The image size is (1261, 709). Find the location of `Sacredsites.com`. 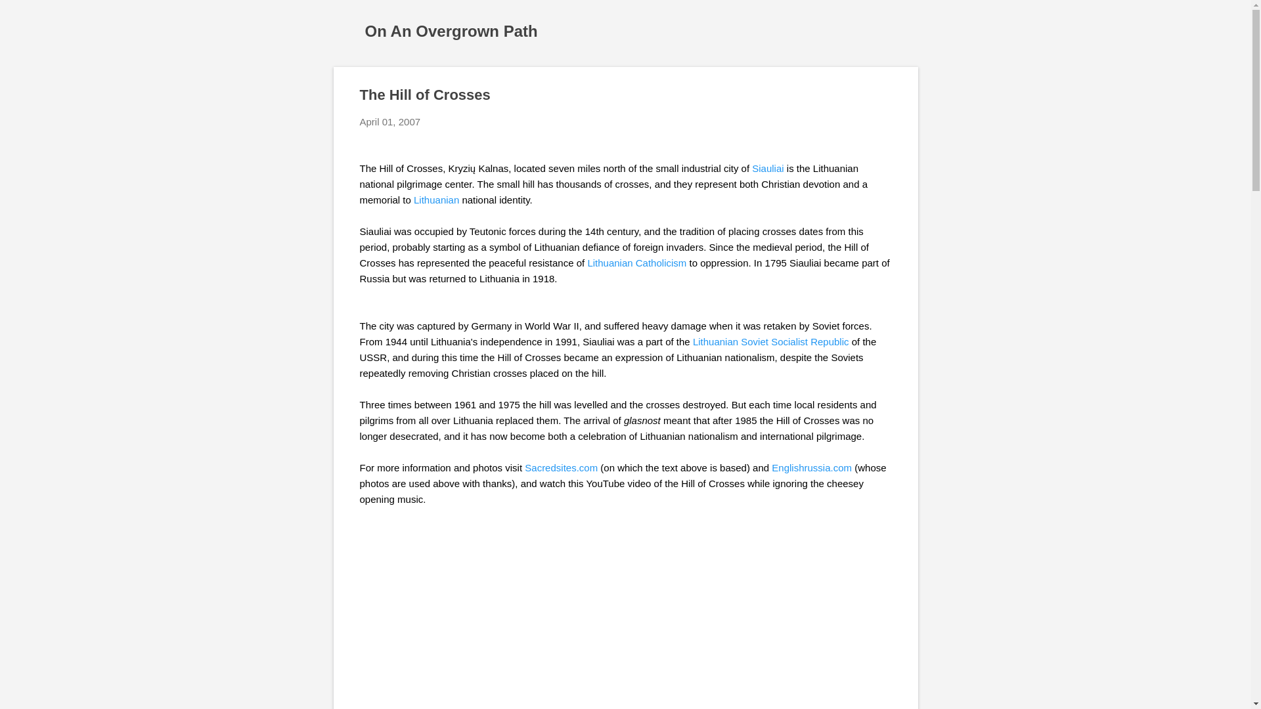

Sacredsites.com is located at coordinates (561, 467).